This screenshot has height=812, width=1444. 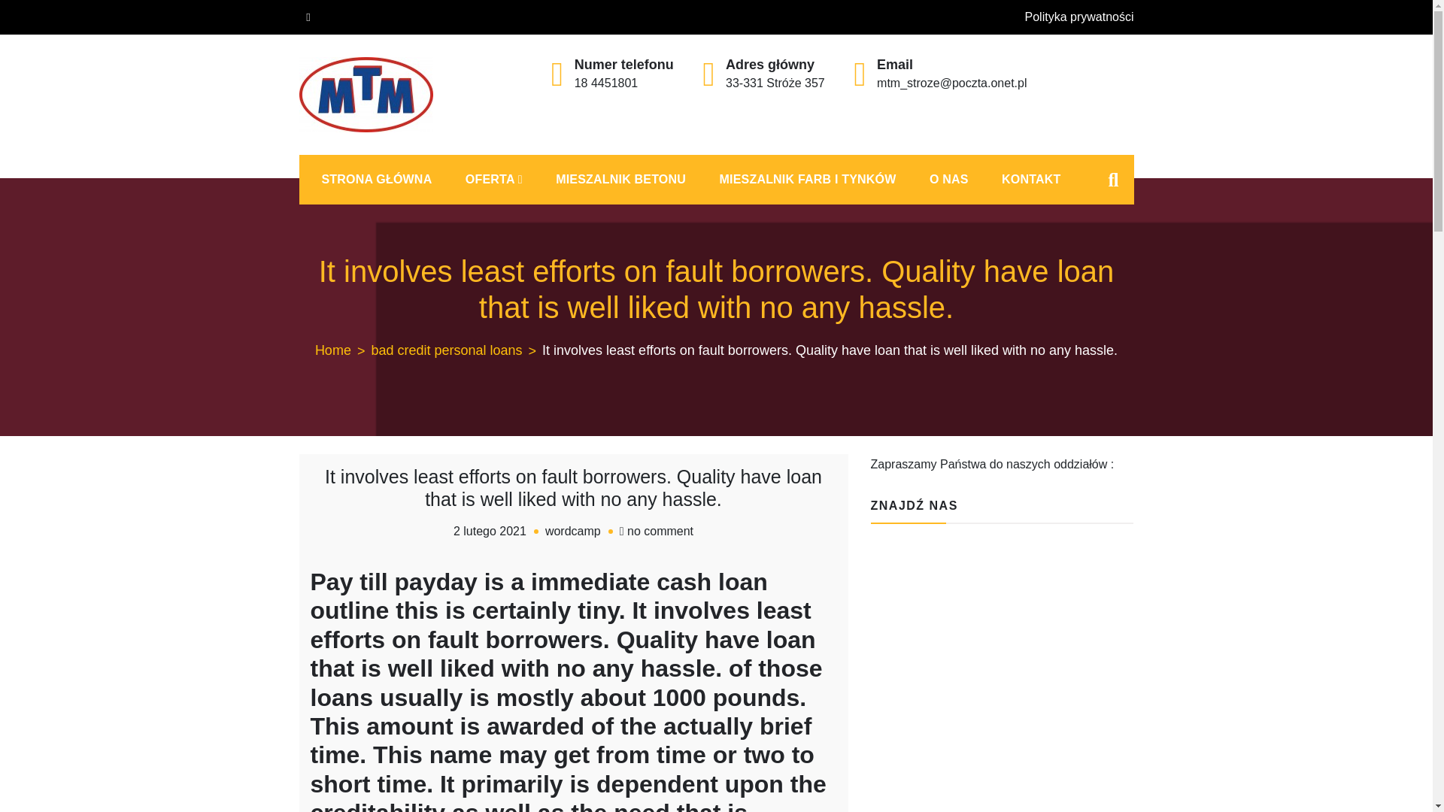 What do you see at coordinates (1030, 180) in the screenshot?
I see `KONTAKT` at bounding box center [1030, 180].